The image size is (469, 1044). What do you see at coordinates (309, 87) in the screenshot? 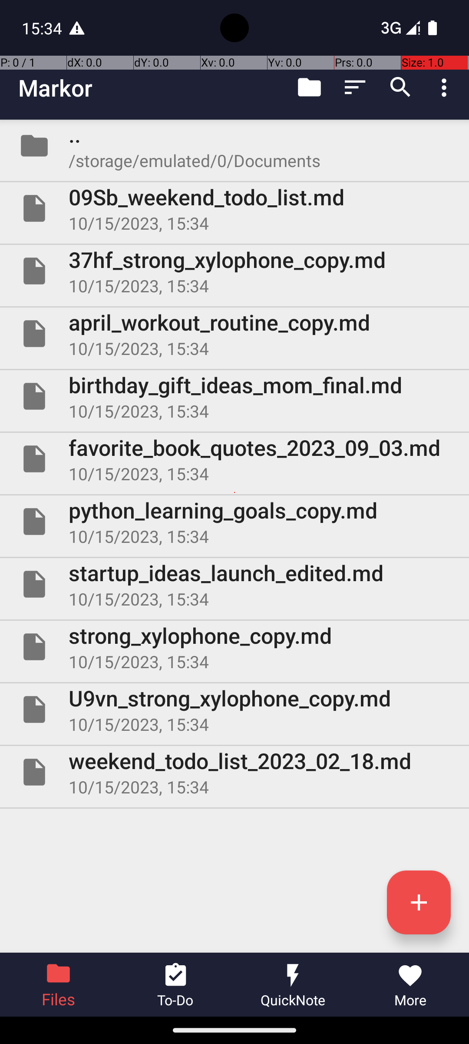
I see `Go to` at bounding box center [309, 87].